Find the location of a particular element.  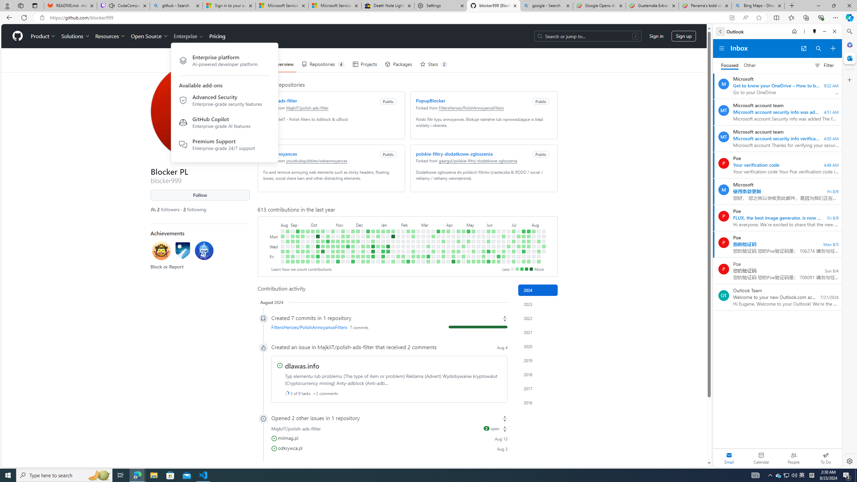

3 contributions on November 20th. is located at coordinates (348, 236).